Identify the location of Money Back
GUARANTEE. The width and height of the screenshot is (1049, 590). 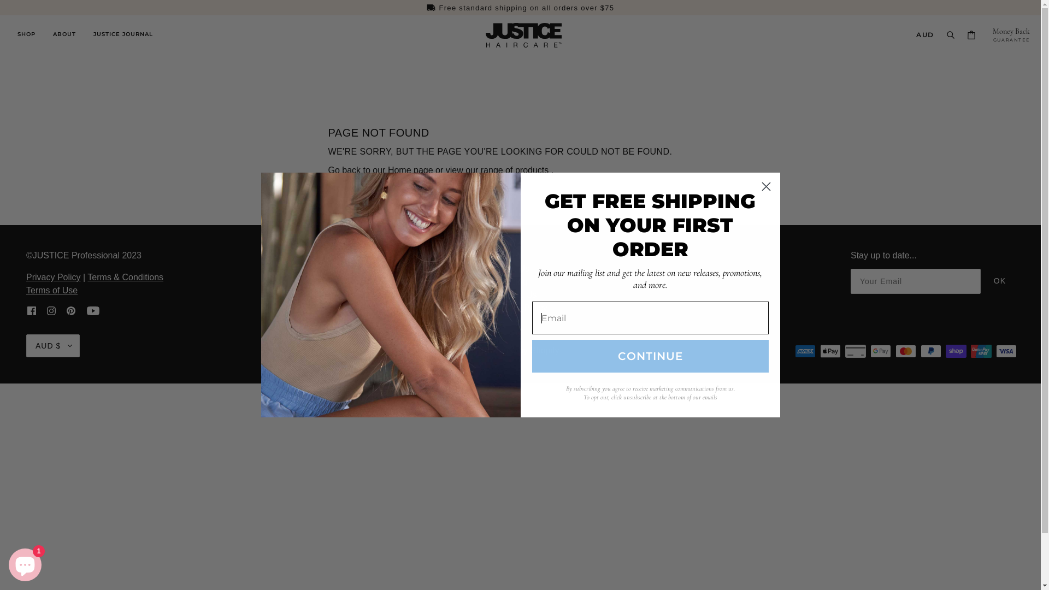
(1011, 35).